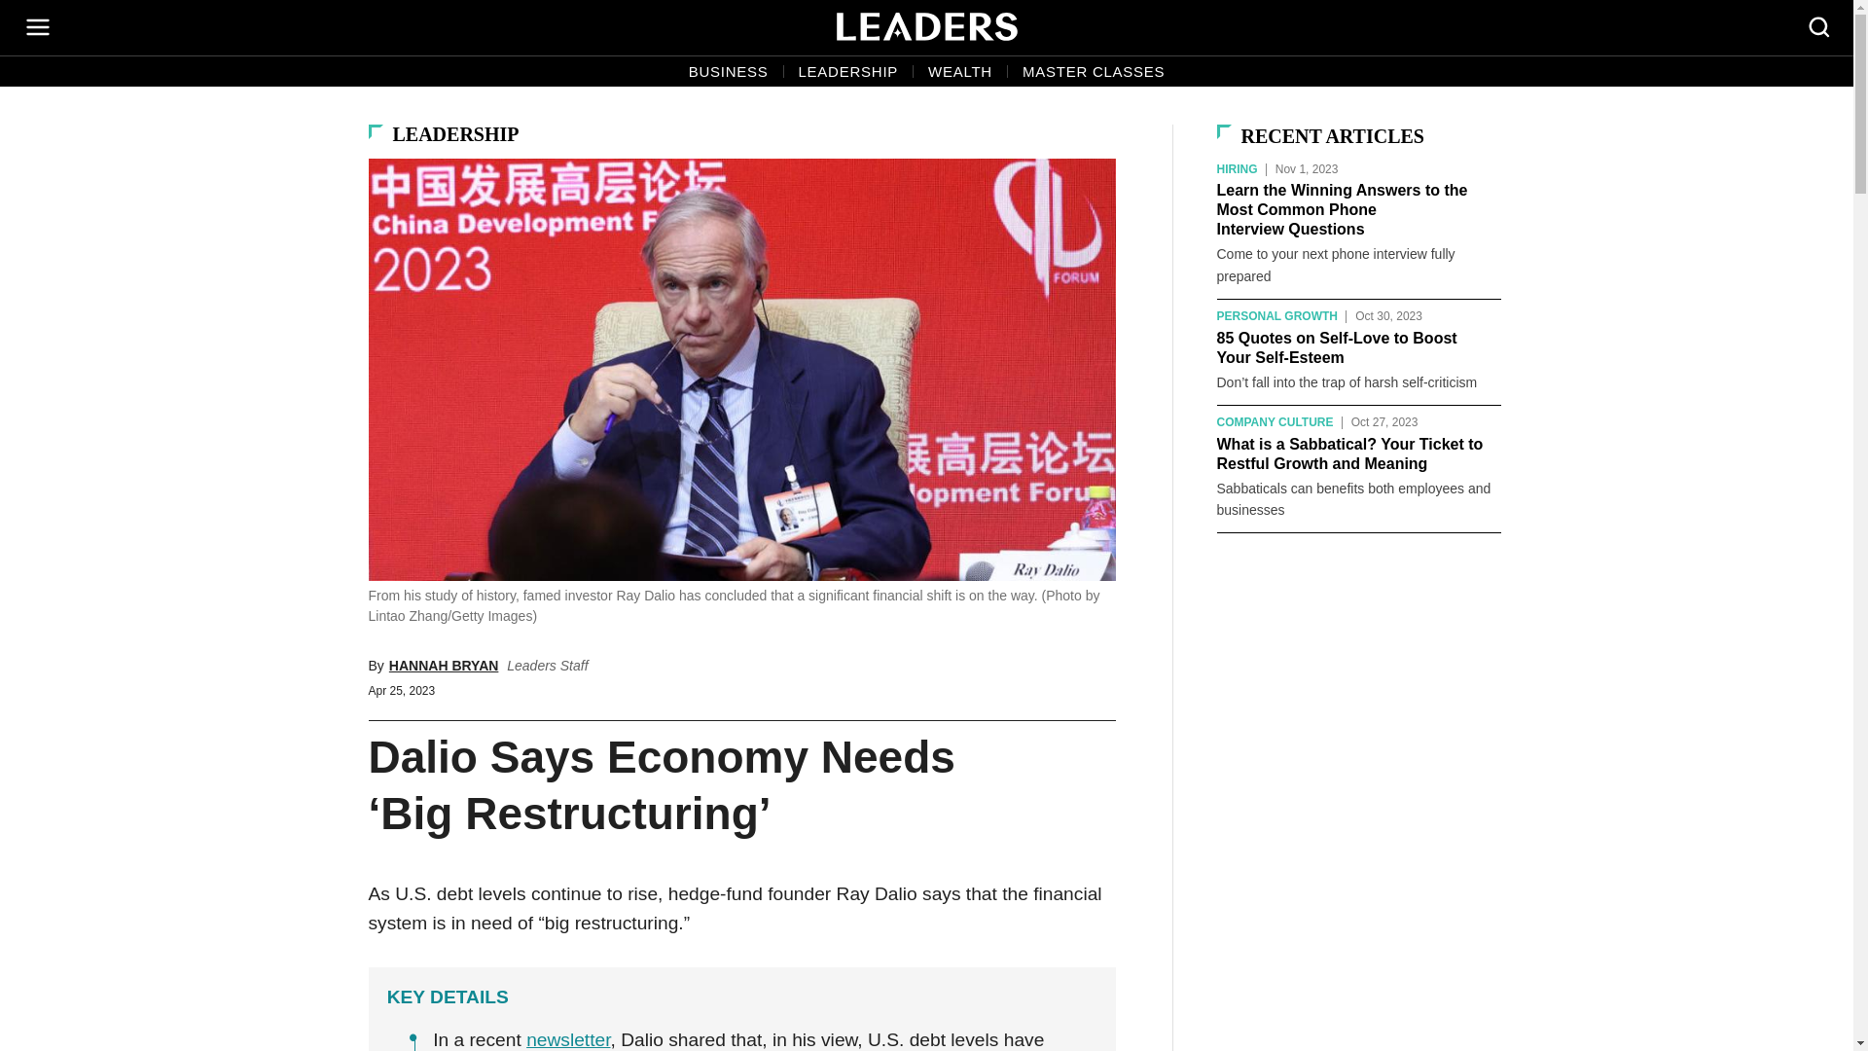  I want to click on MASTER CLASSES, so click(1094, 72).